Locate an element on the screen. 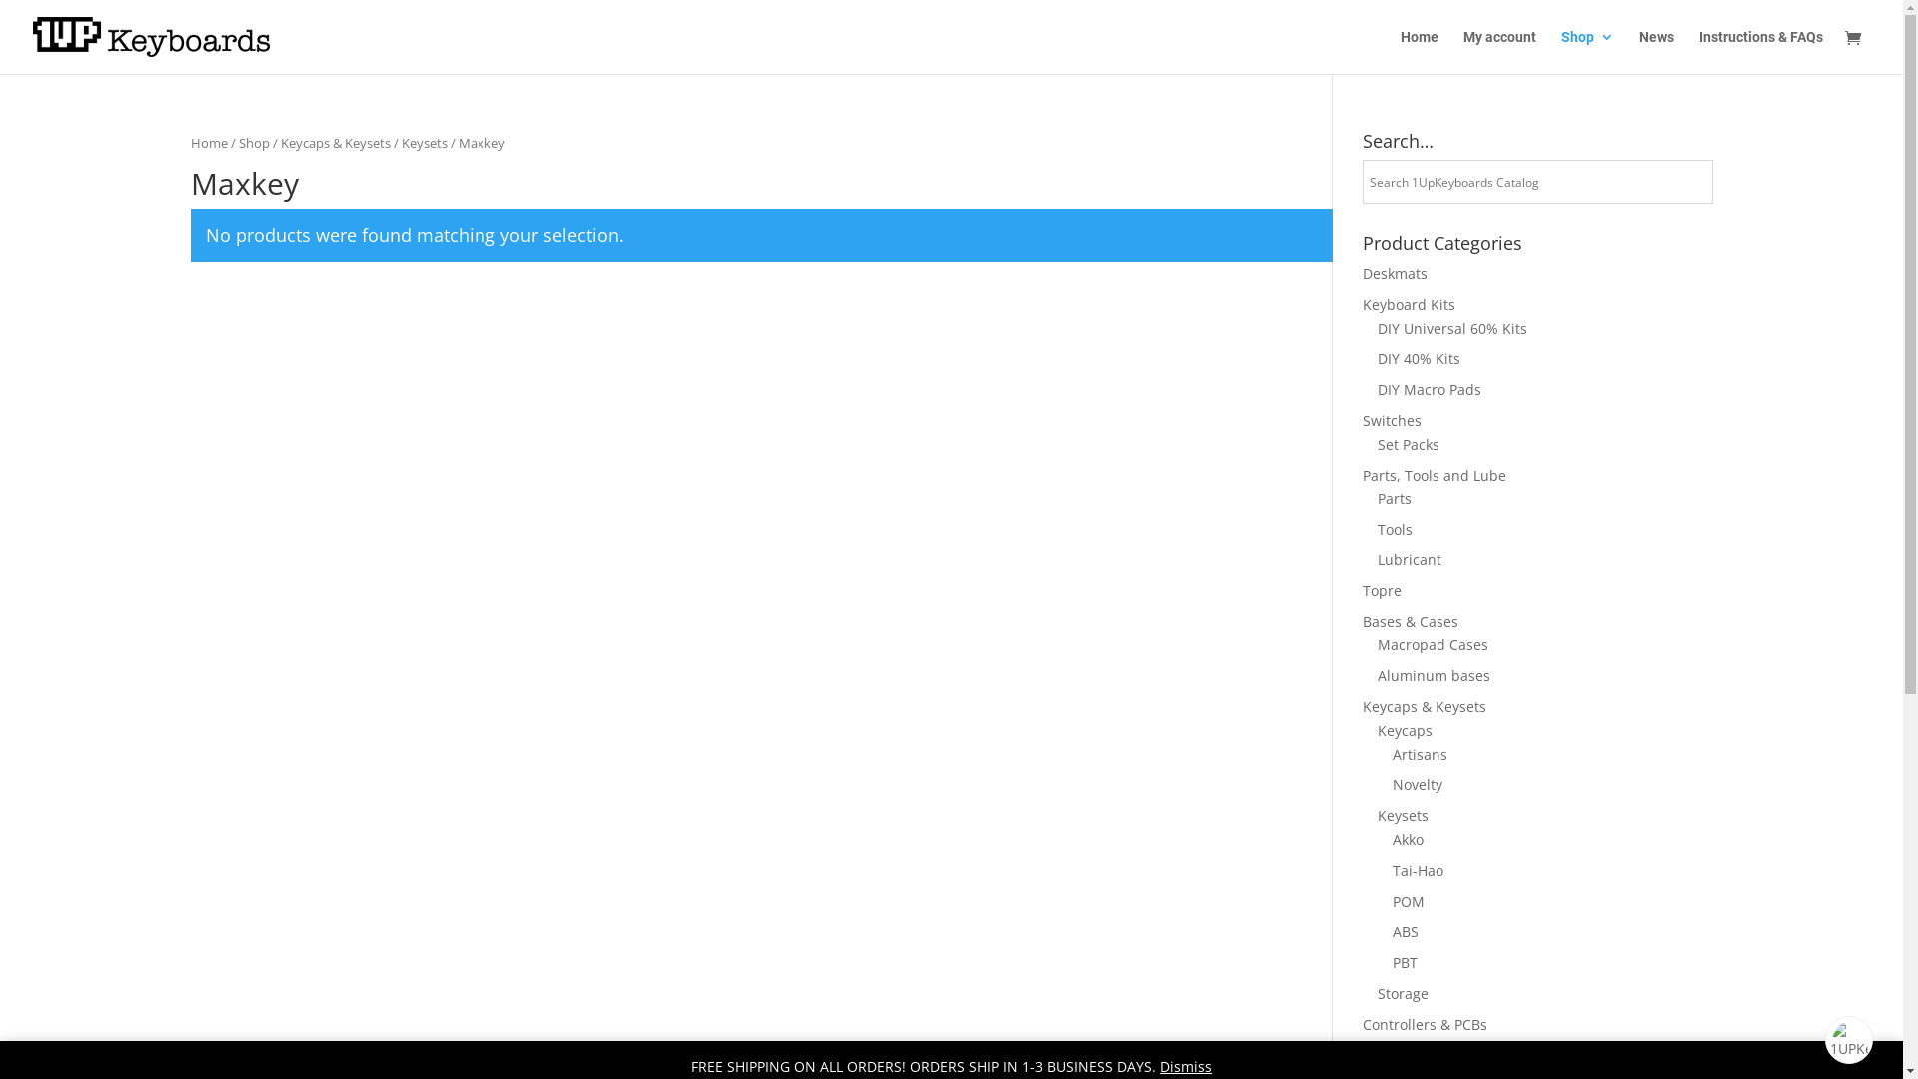 Image resolution: width=1918 pixels, height=1079 pixels. Tools is located at coordinates (1395, 530).